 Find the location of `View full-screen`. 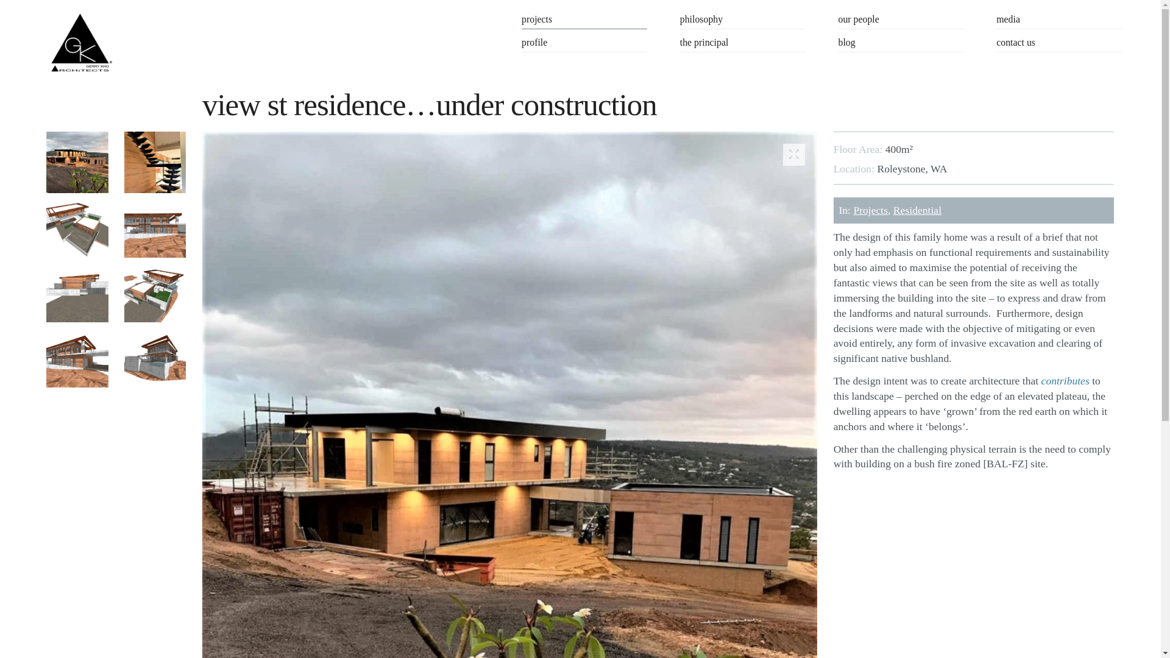

View full-screen is located at coordinates (794, 155).